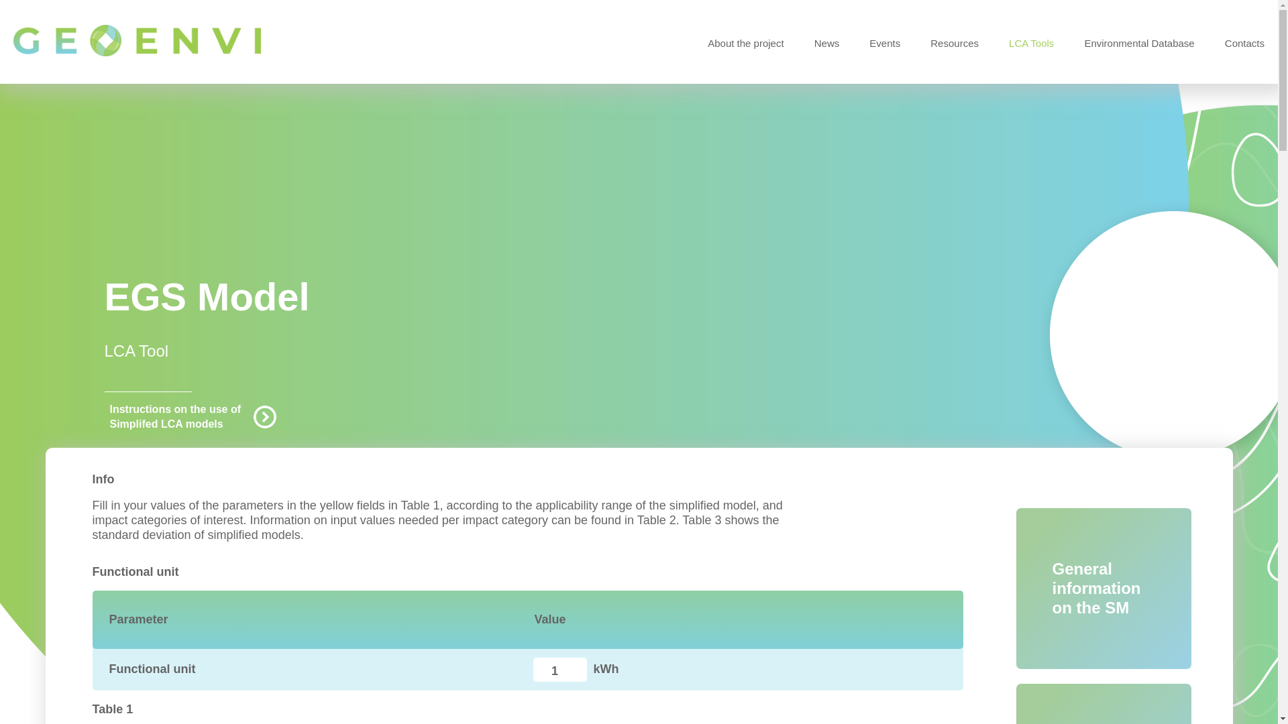 Image resolution: width=1288 pixels, height=724 pixels. What do you see at coordinates (1244, 44) in the screenshot?
I see `Contacts` at bounding box center [1244, 44].